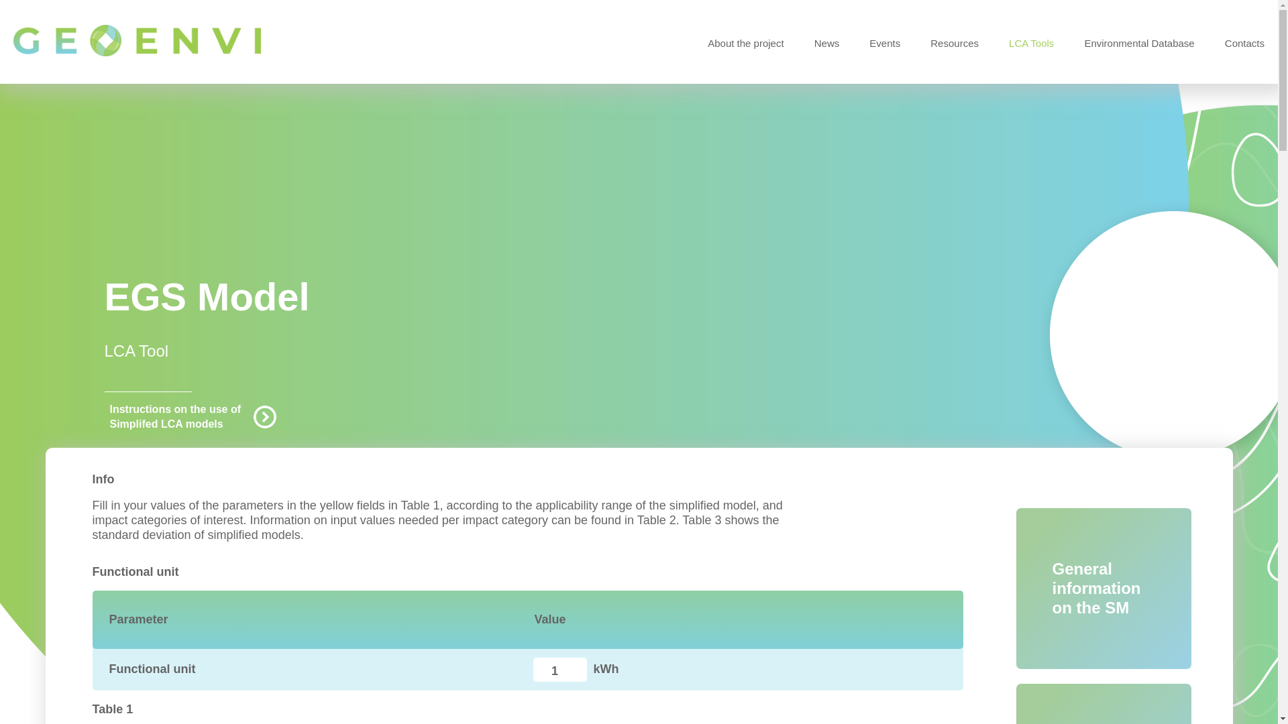 Image resolution: width=1288 pixels, height=724 pixels. What do you see at coordinates (1244, 44) in the screenshot?
I see `Contacts` at bounding box center [1244, 44].